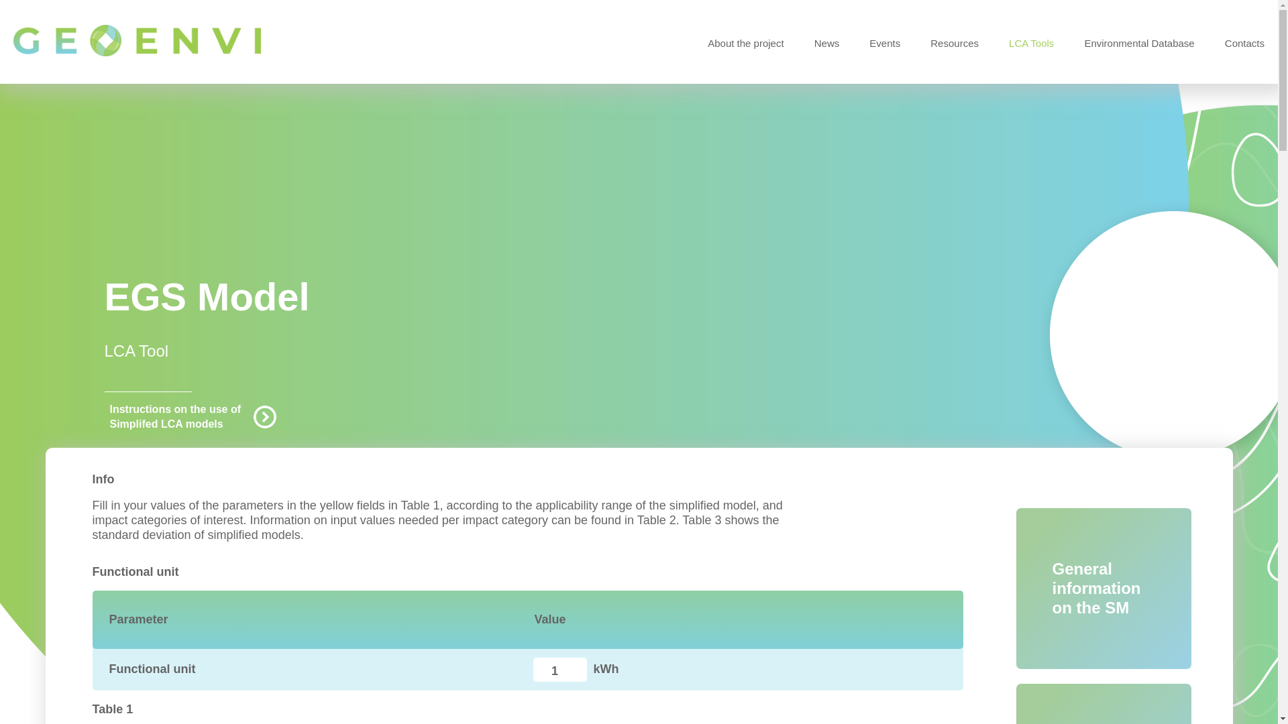 Image resolution: width=1288 pixels, height=724 pixels. What do you see at coordinates (1244, 44) in the screenshot?
I see `Contacts` at bounding box center [1244, 44].